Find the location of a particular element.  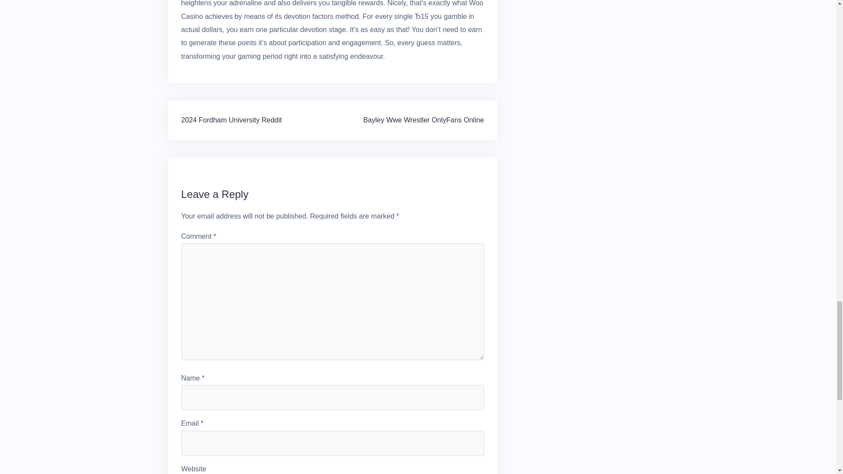

2024 Fordham University Reddit is located at coordinates (231, 119).